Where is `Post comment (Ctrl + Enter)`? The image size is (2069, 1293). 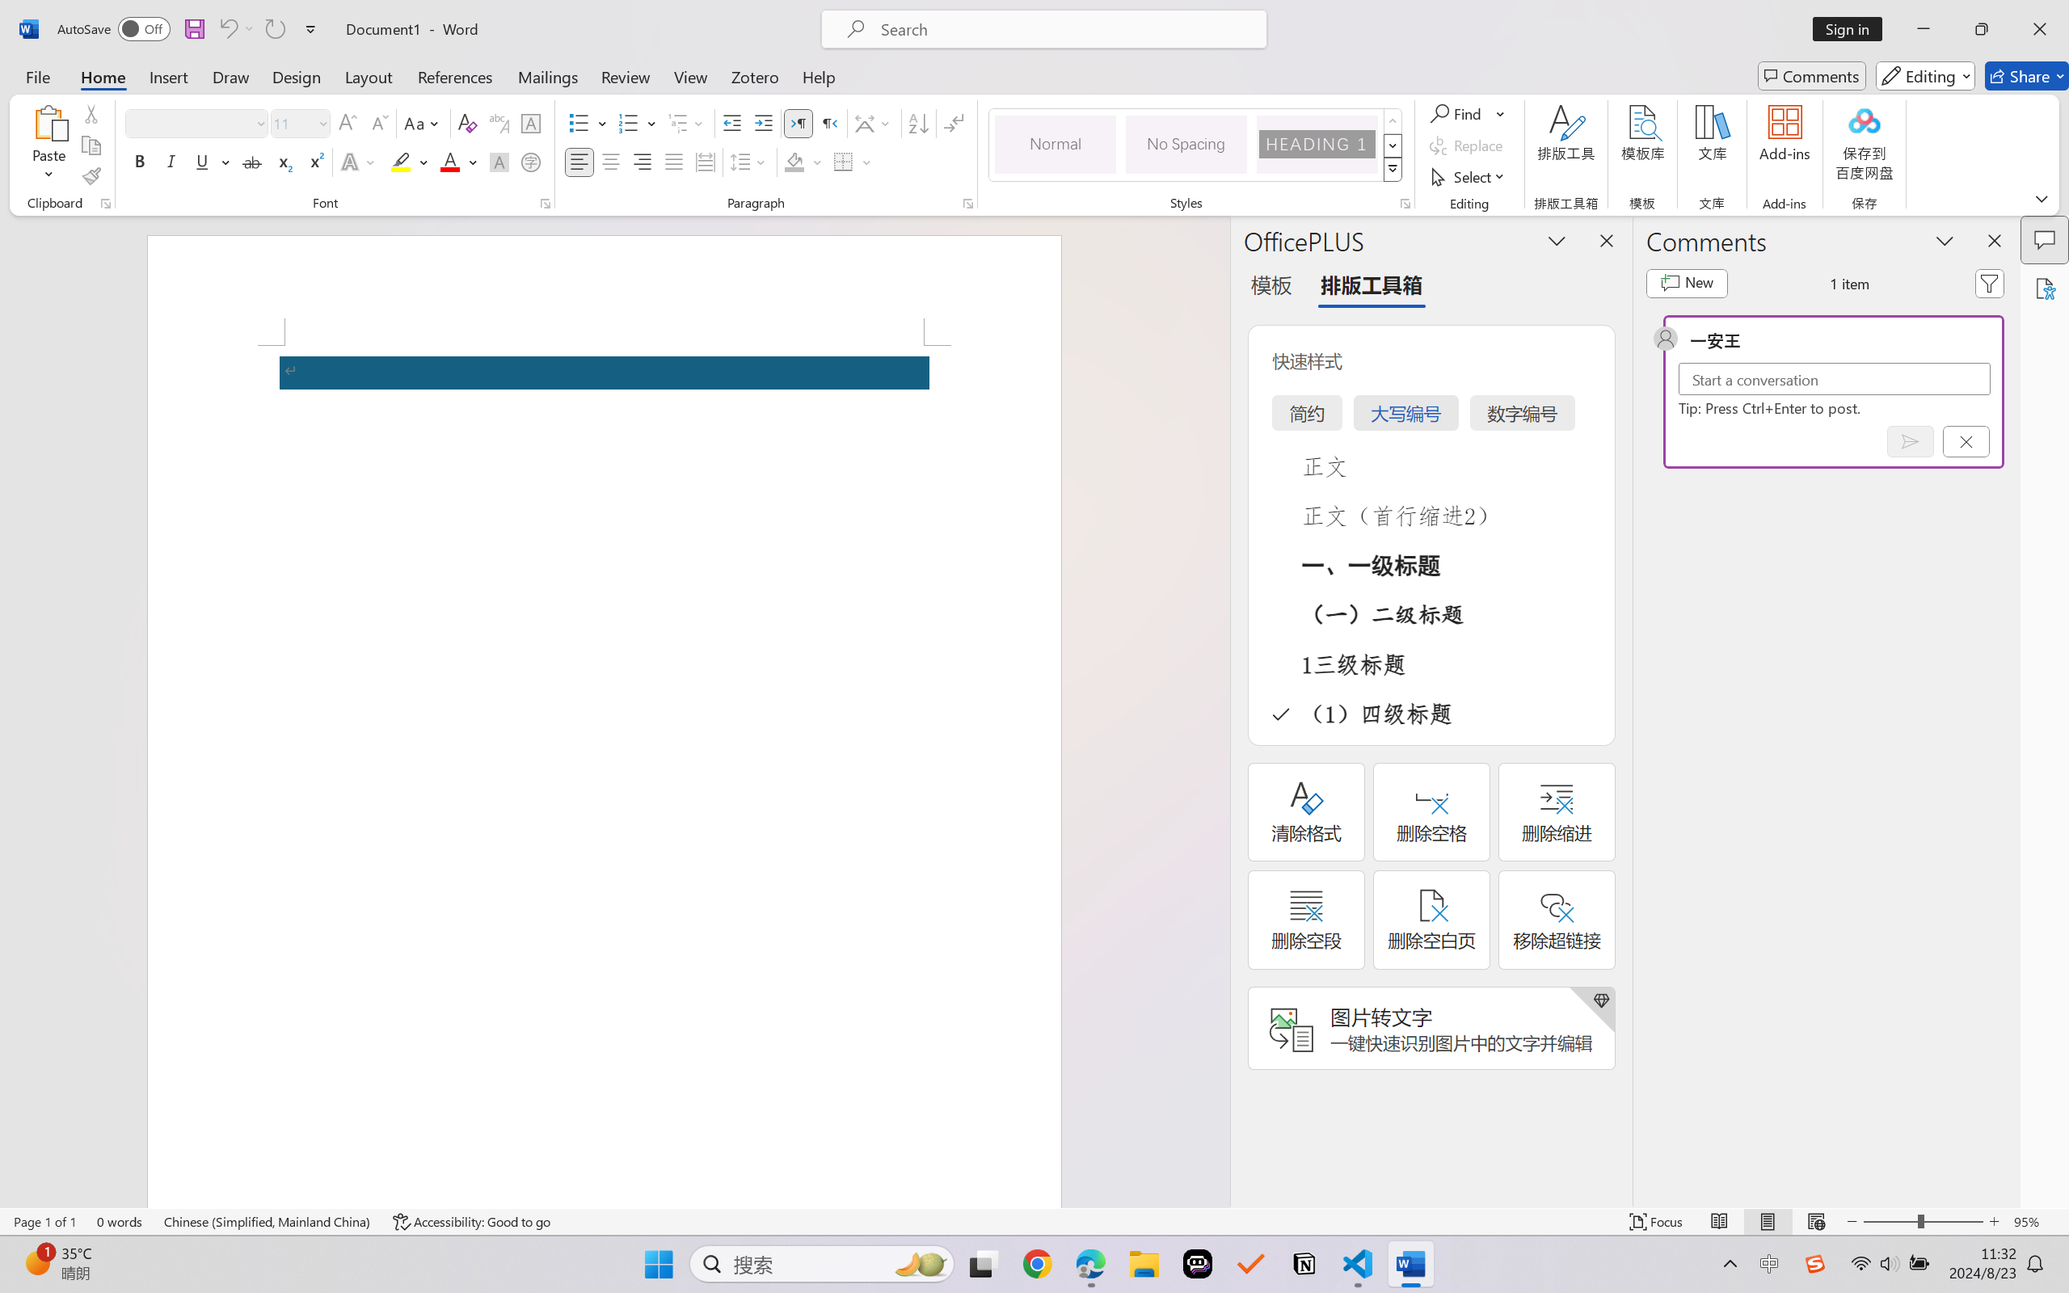 Post comment (Ctrl + Enter) is located at coordinates (1911, 441).